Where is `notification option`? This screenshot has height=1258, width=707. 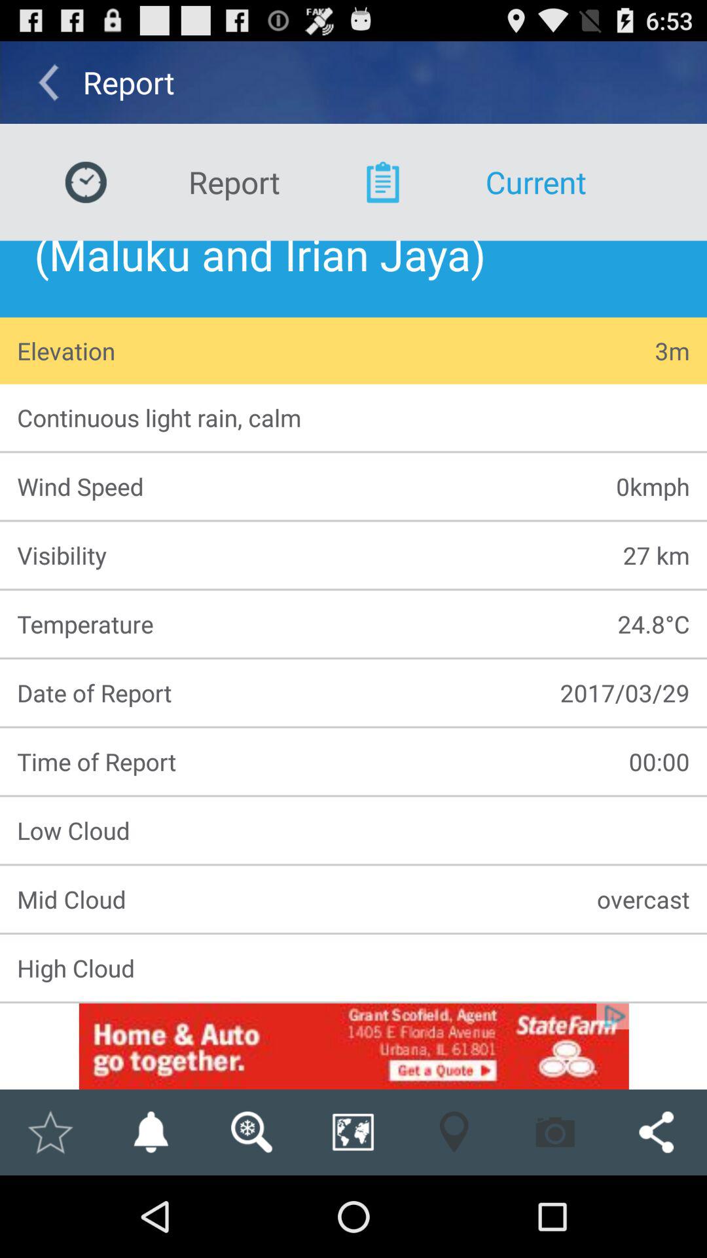 notification option is located at coordinates (151, 1132).